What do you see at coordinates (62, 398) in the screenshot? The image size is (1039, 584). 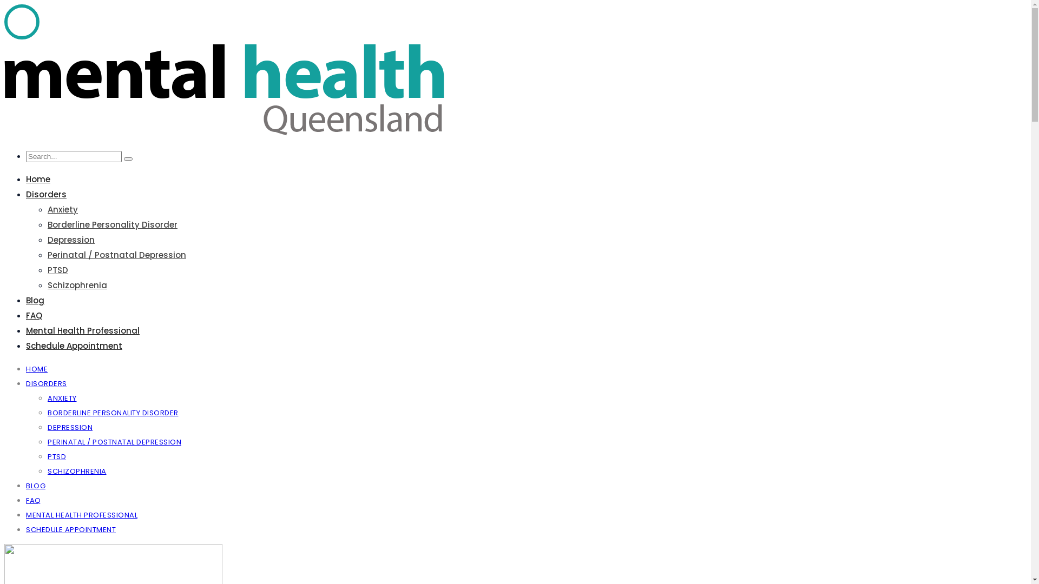 I see `ANXIETY` at bounding box center [62, 398].